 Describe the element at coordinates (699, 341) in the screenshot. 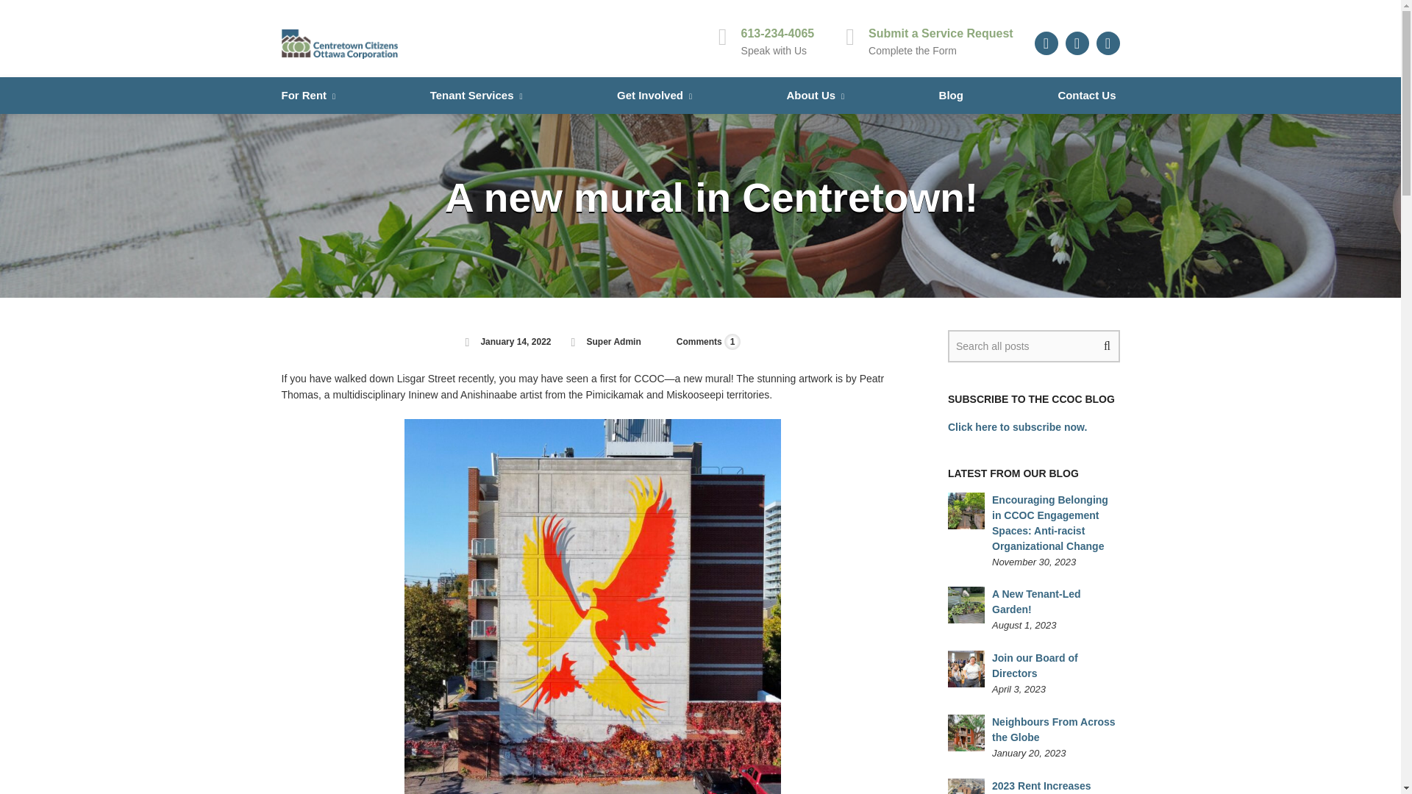

I see `Comments` at that location.